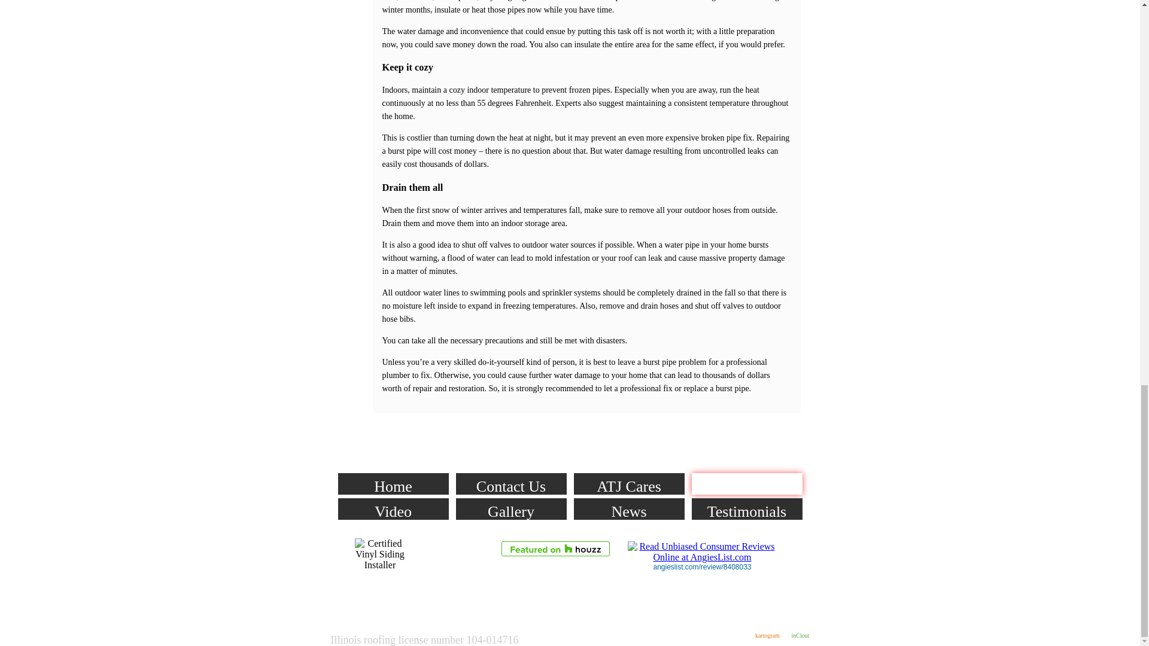  What do you see at coordinates (511, 483) in the screenshot?
I see `Contact Us` at bounding box center [511, 483].